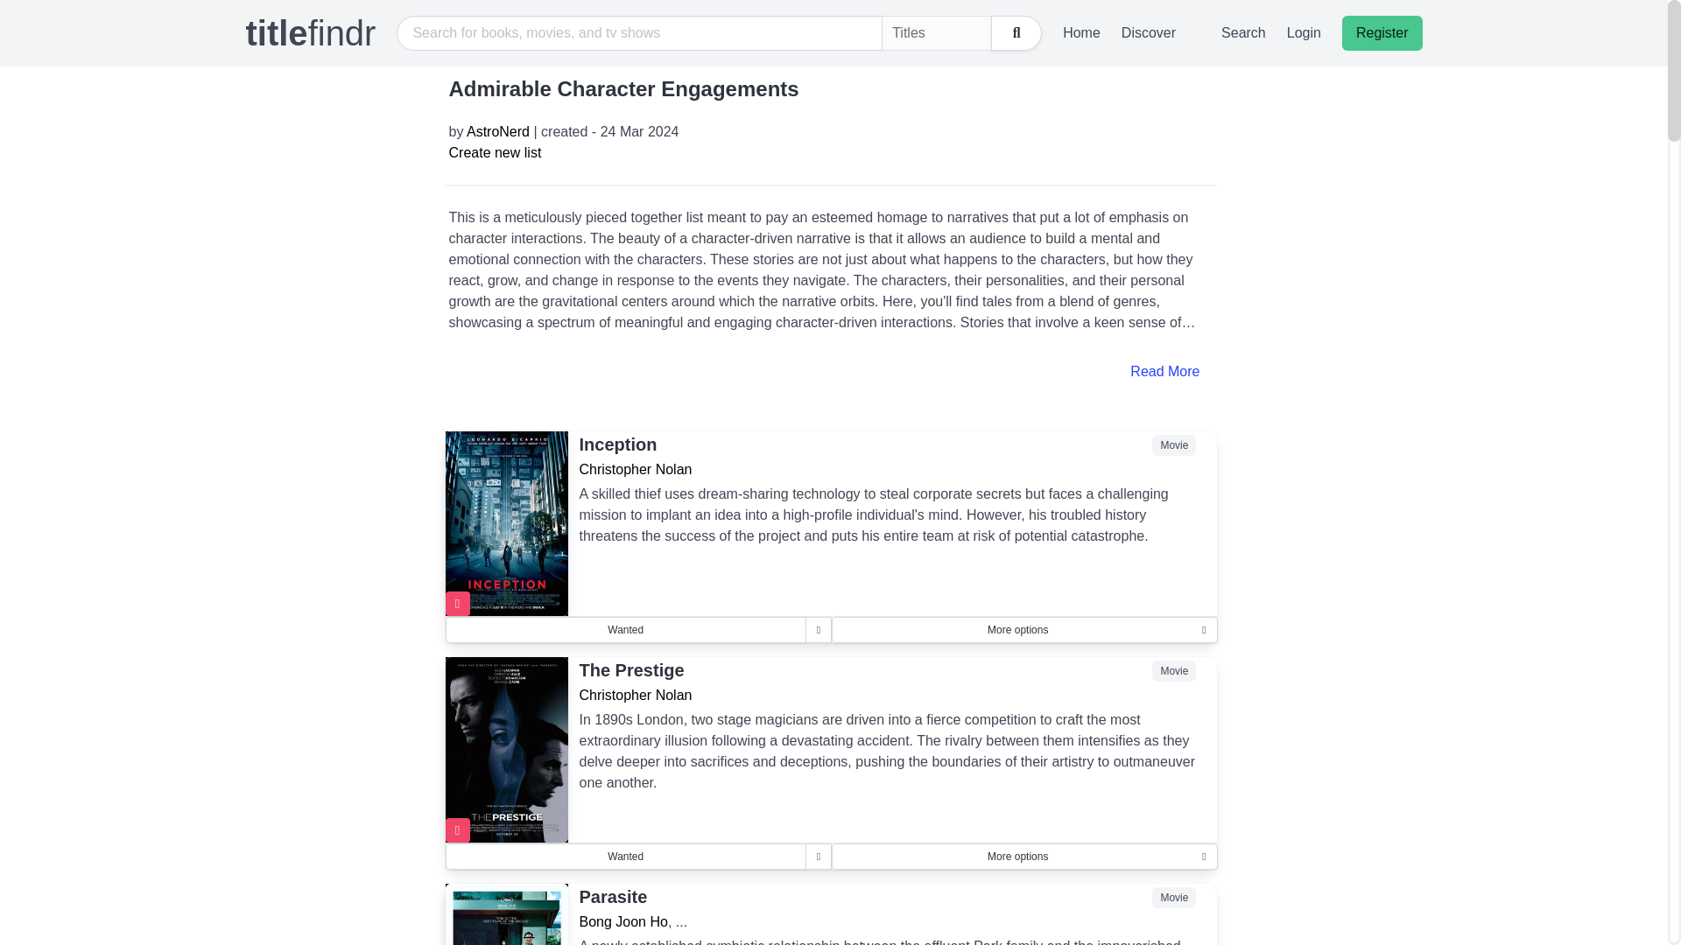 Image resolution: width=1681 pixels, height=945 pixels. Describe the element at coordinates (625, 856) in the screenshot. I see `Wanted` at that location.